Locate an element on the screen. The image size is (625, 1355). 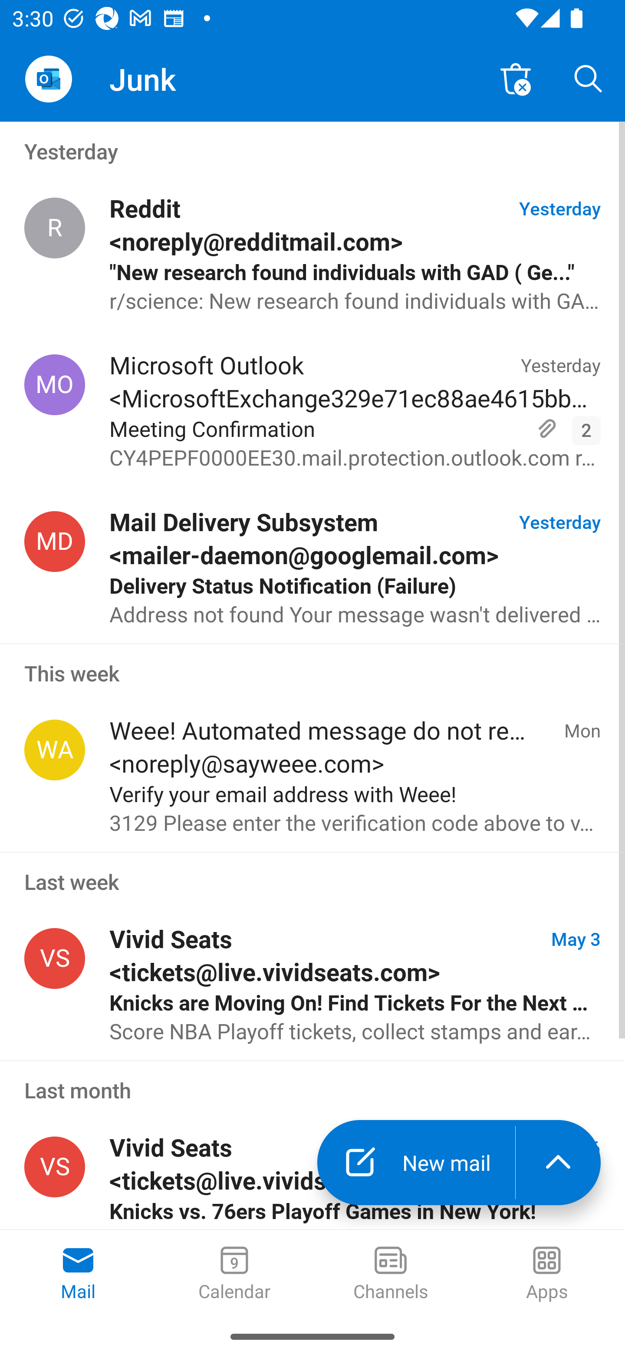
Empty Junk is located at coordinates (516, 78).